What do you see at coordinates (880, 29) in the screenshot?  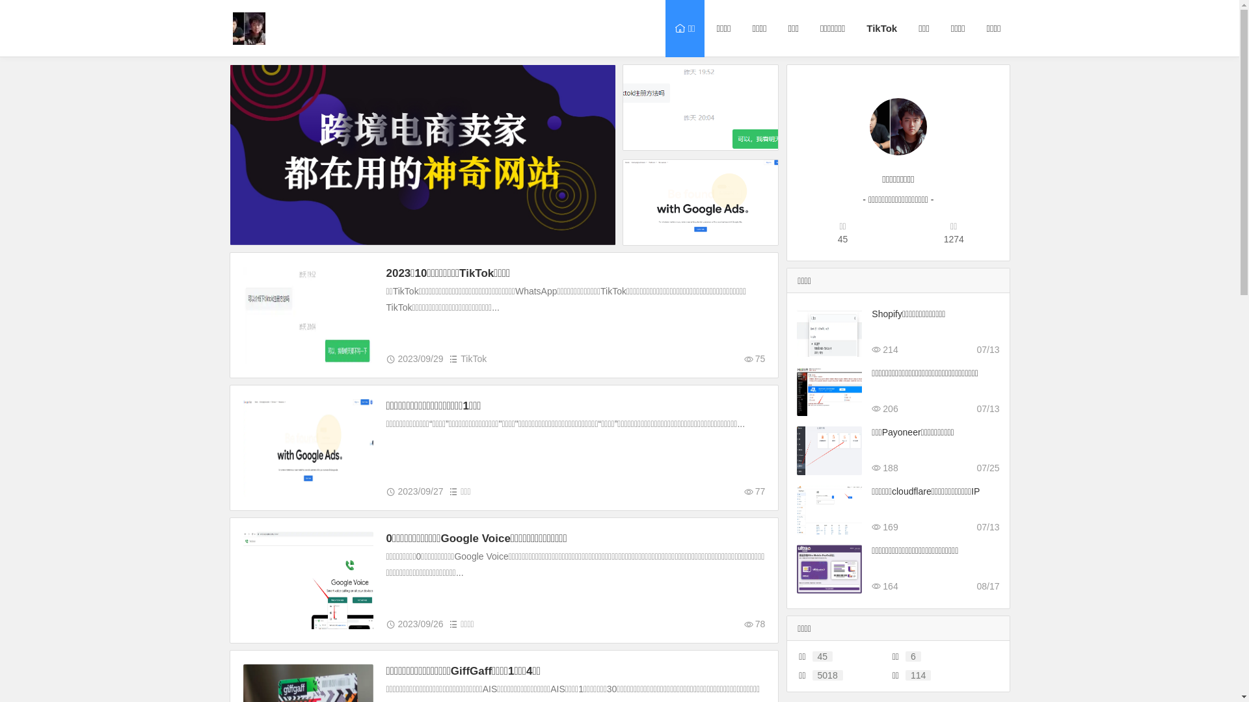 I see `TikTok` at bounding box center [880, 29].